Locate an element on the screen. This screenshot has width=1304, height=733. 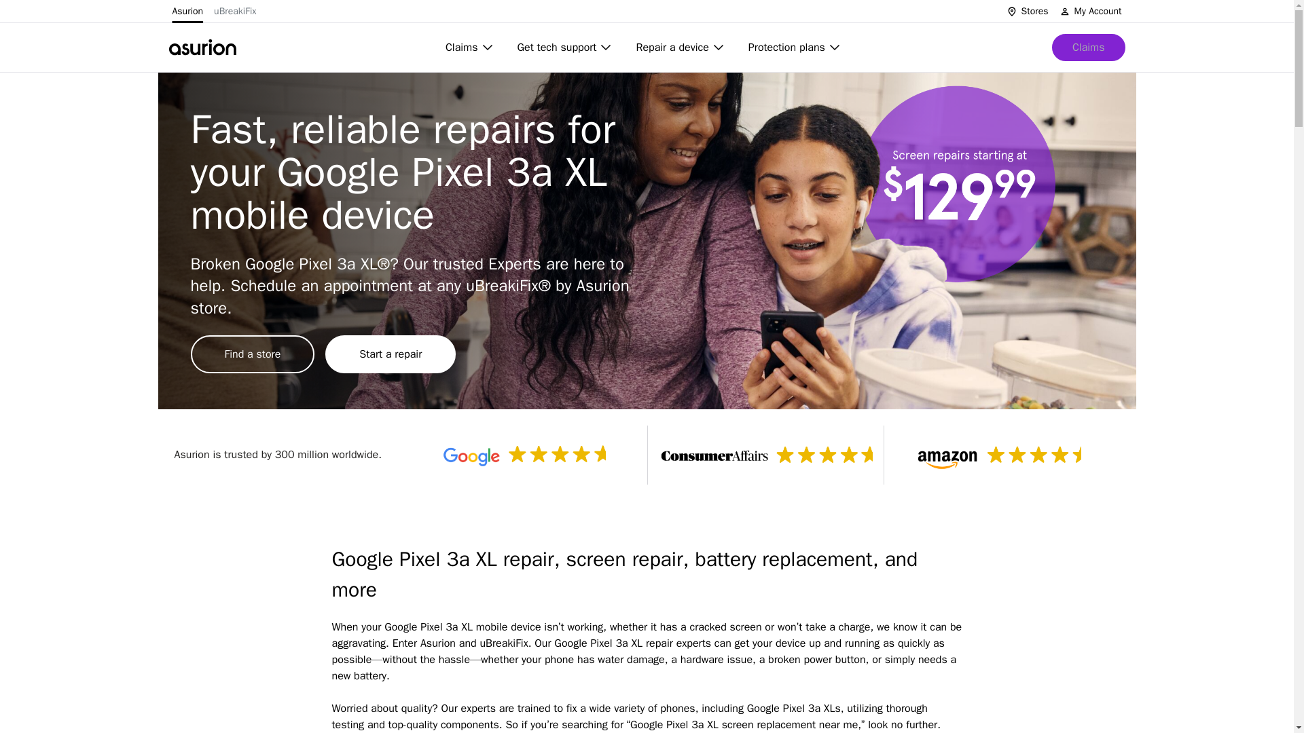
Claims is located at coordinates (1088, 47).